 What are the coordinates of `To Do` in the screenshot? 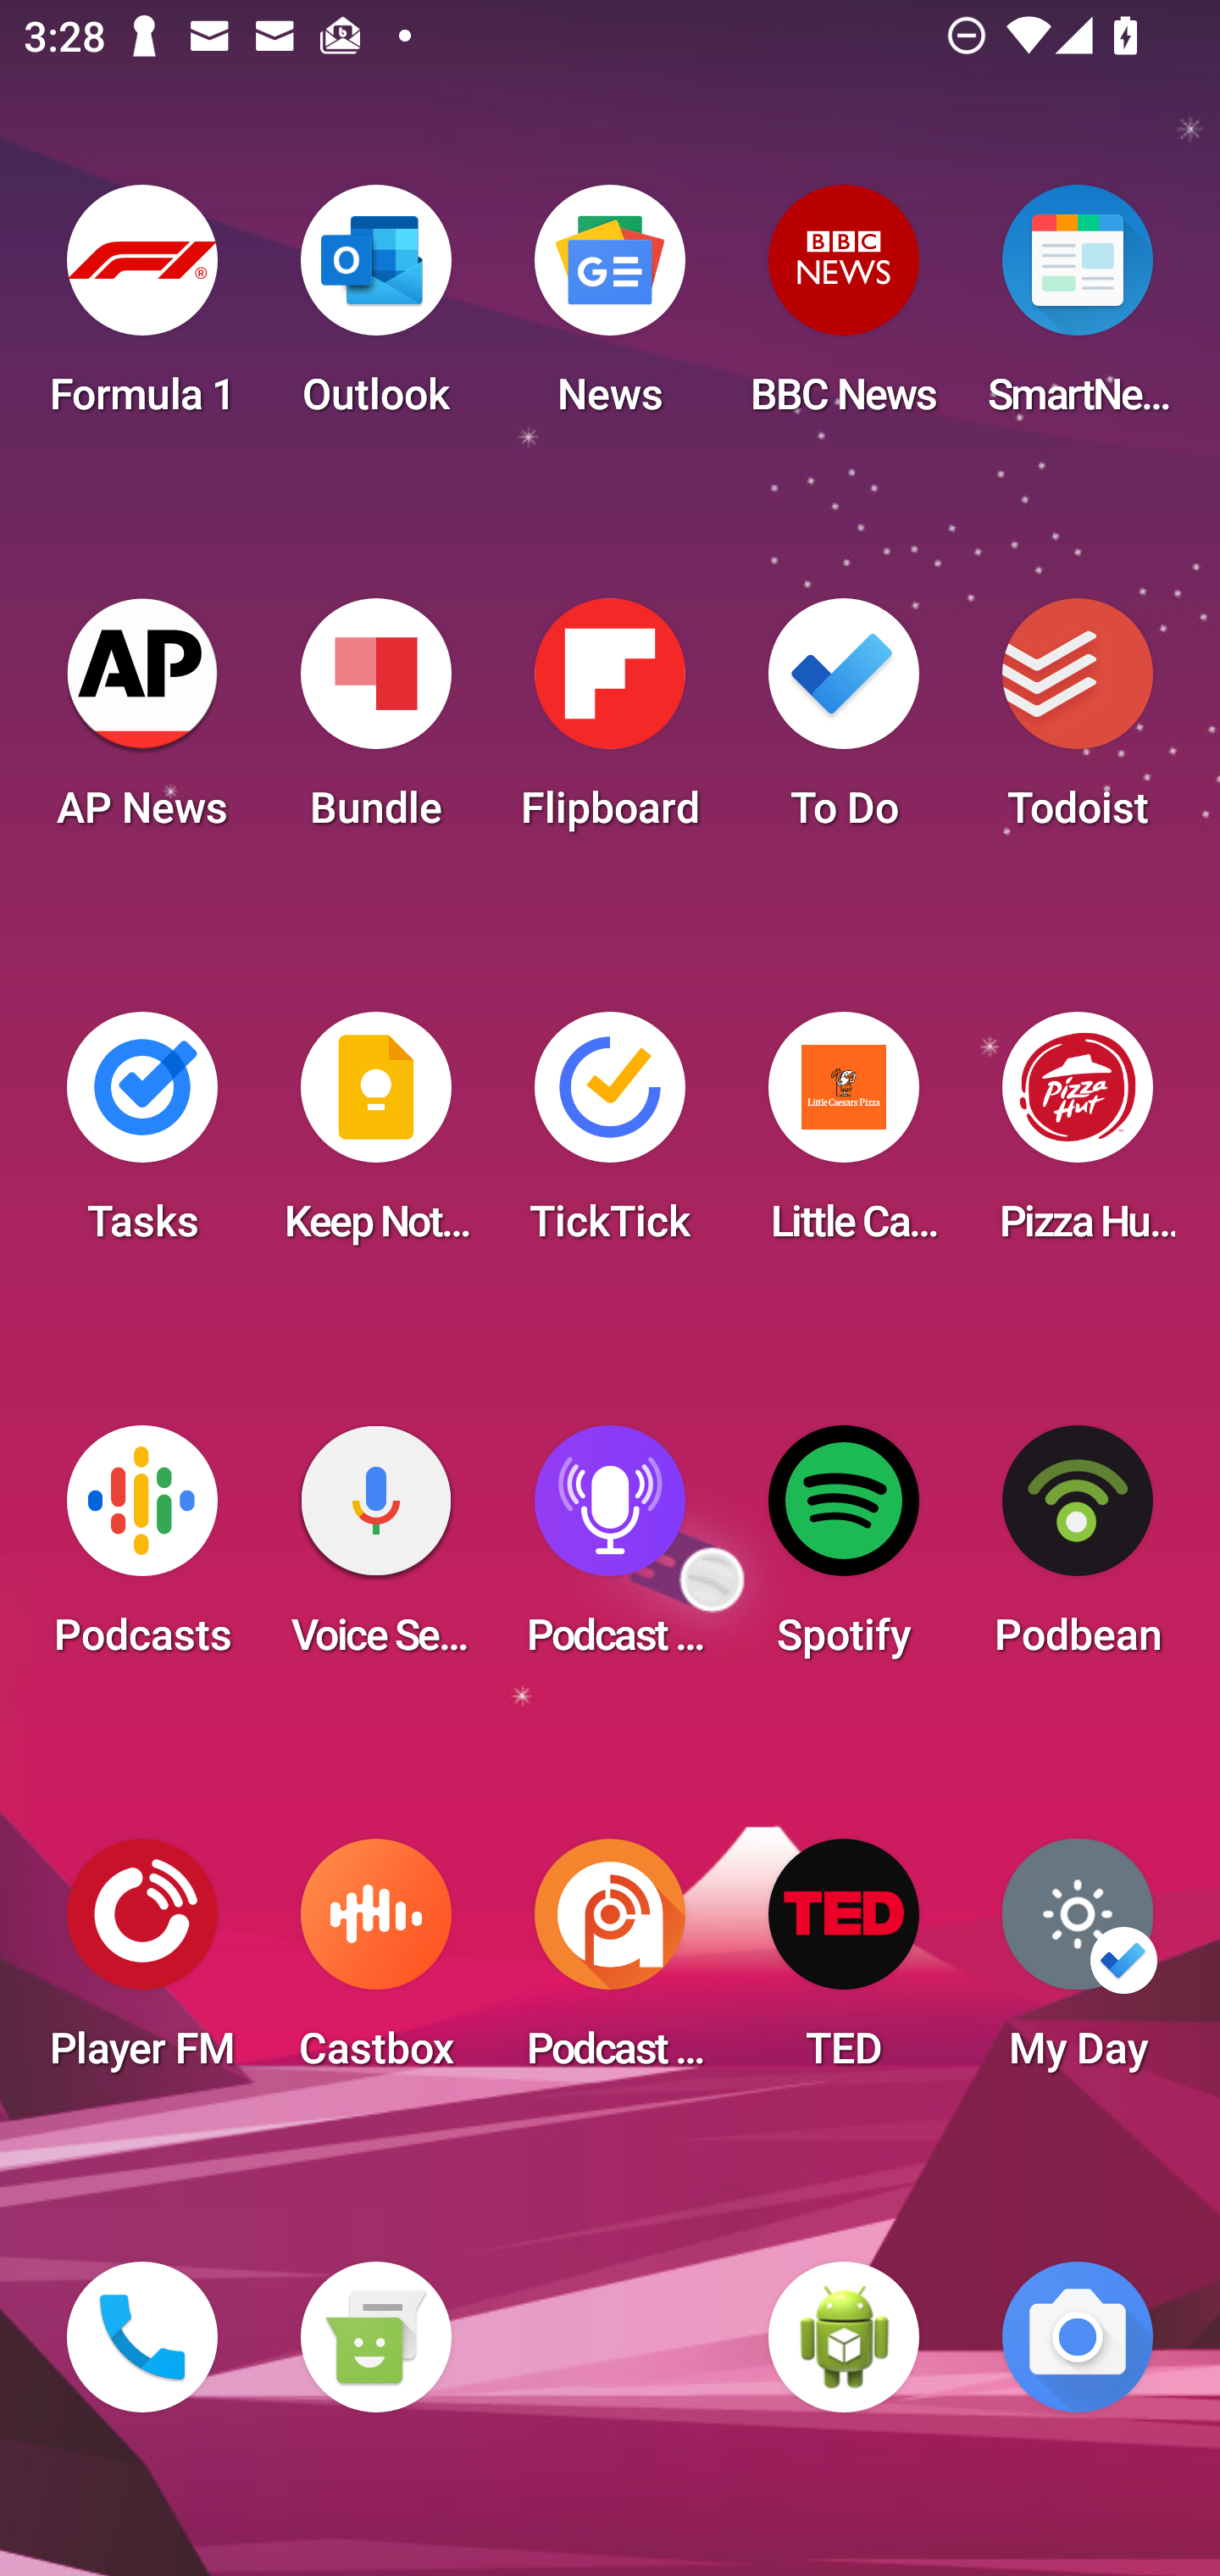 It's located at (844, 724).